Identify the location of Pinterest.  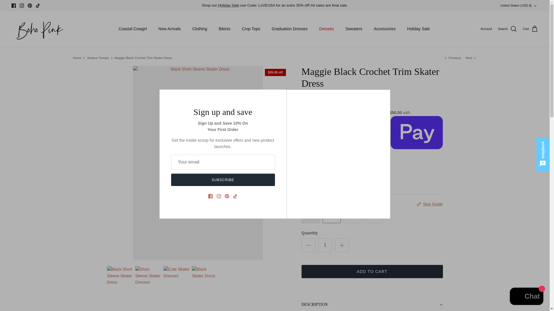
(30, 5).